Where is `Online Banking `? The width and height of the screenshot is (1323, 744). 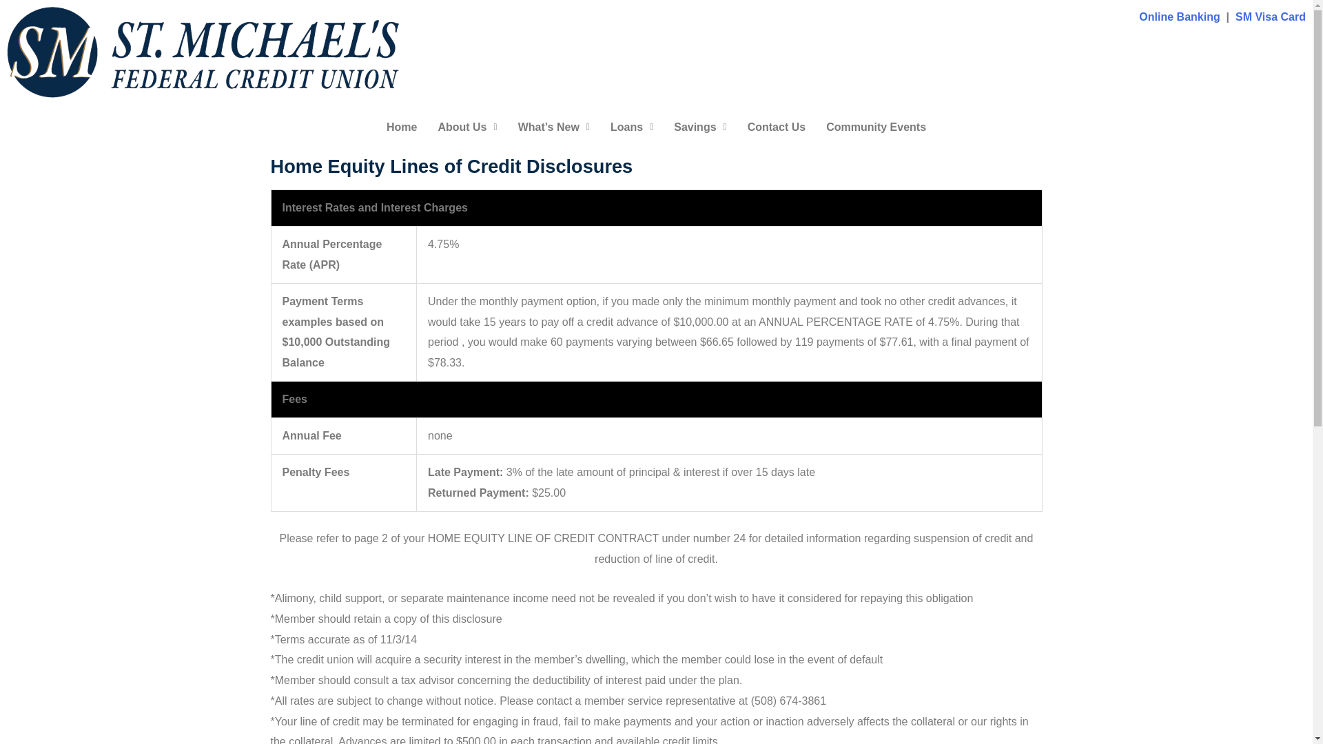
Online Banking  is located at coordinates (1181, 17).